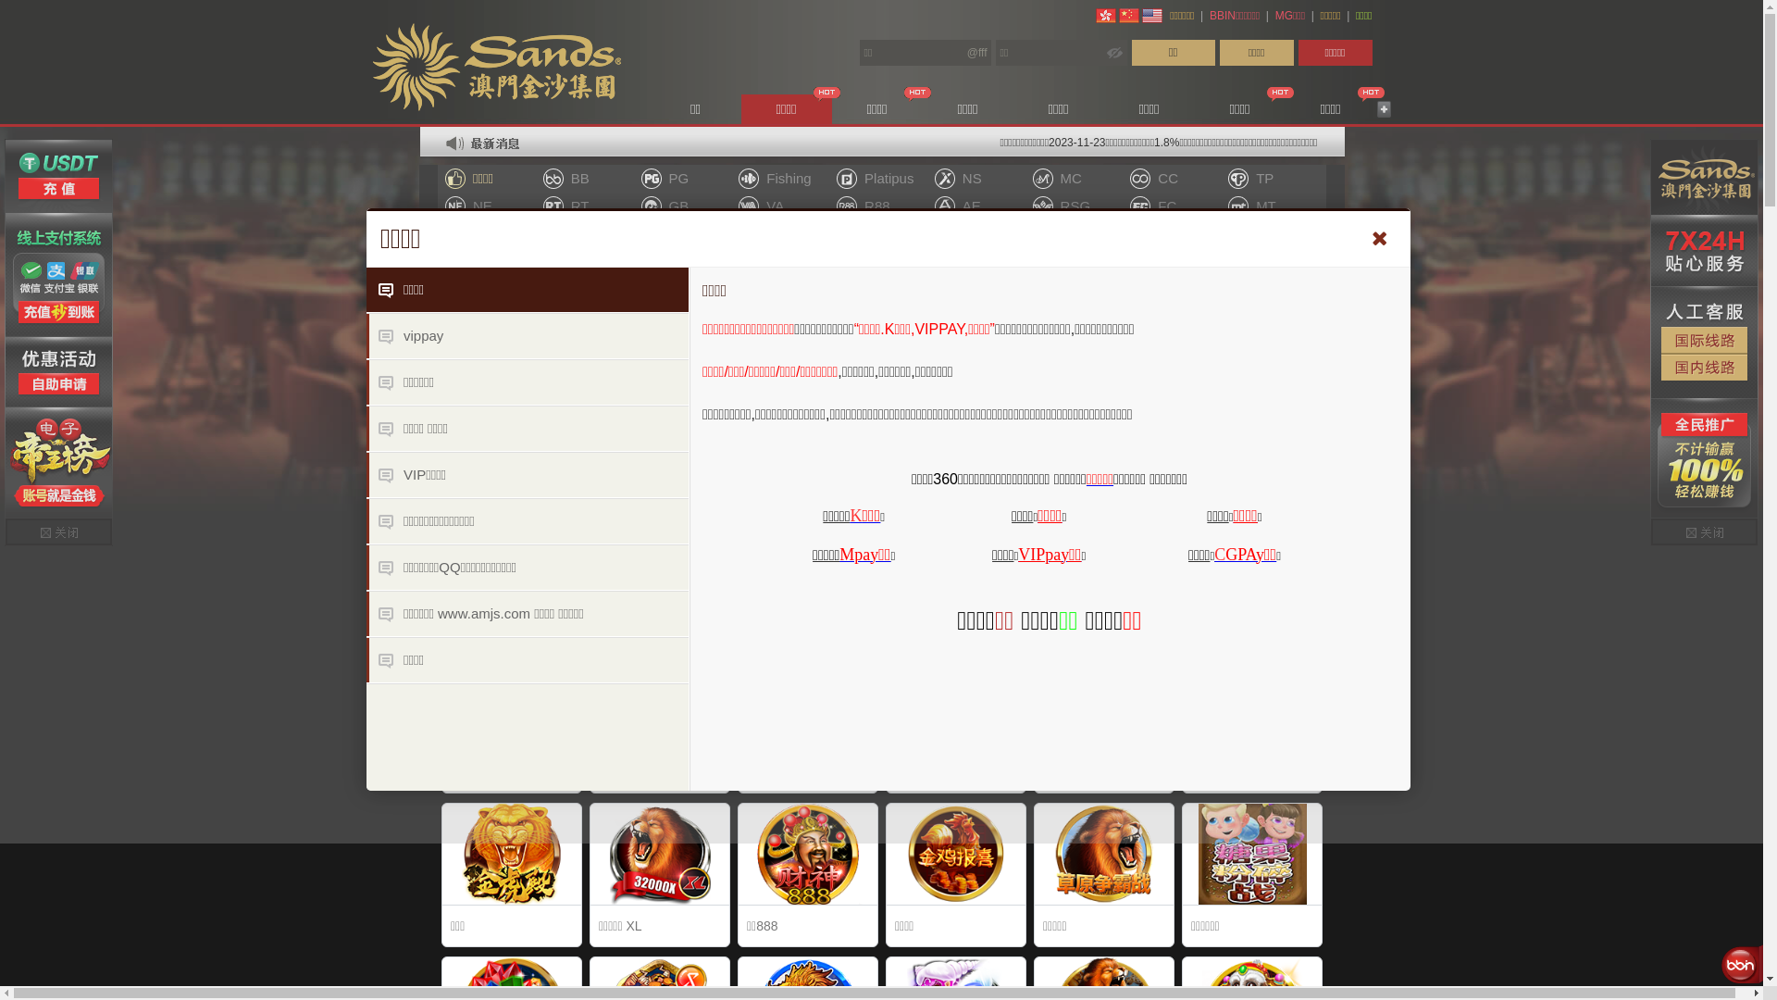 The width and height of the screenshot is (1777, 1000). Describe the element at coordinates (1220, 554) in the screenshot. I see `C` at that location.